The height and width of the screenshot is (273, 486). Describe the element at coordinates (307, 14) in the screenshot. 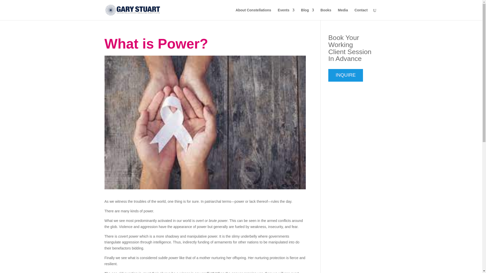

I see `Blog` at that location.